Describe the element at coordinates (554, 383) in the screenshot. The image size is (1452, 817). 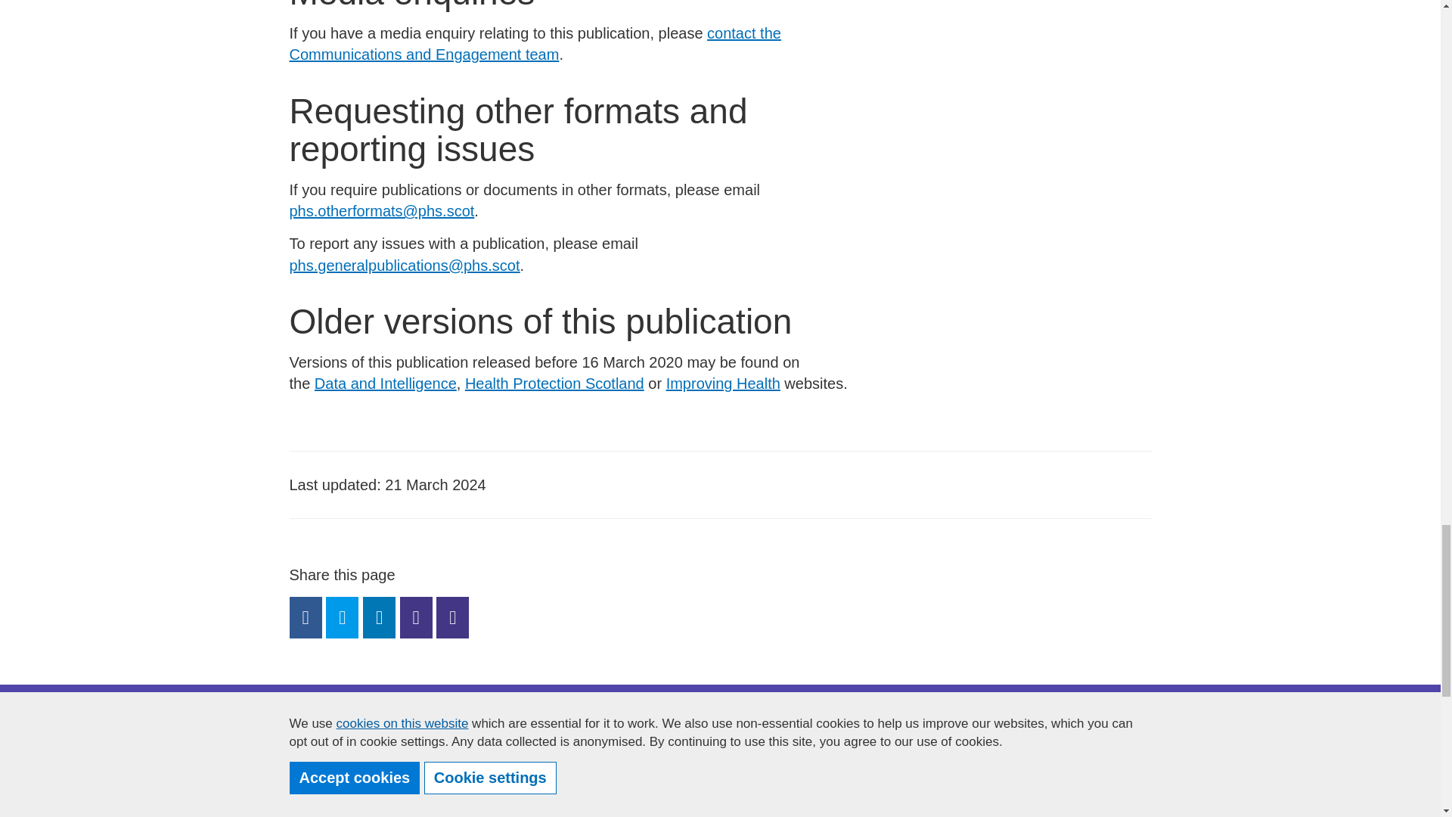
I see `Health Protection Scotland` at that location.